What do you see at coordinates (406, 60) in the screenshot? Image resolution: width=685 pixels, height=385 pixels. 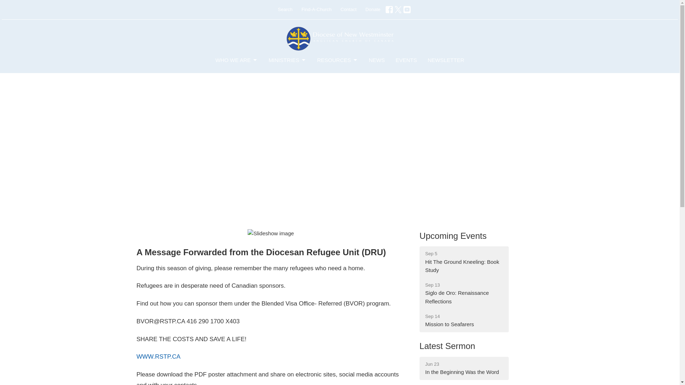 I see `EVENTS` at bounding box center [406, 60].